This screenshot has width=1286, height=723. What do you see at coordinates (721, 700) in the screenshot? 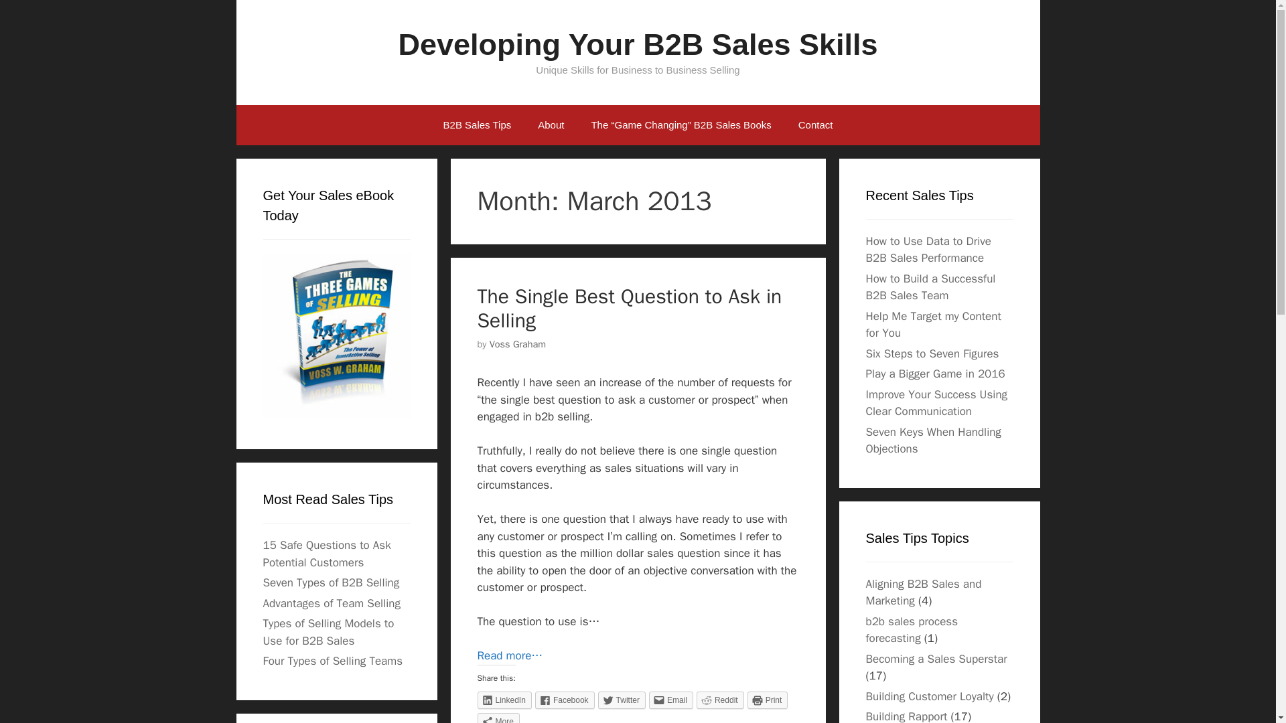
I see `Reddit` at bounding box center [721, 700].